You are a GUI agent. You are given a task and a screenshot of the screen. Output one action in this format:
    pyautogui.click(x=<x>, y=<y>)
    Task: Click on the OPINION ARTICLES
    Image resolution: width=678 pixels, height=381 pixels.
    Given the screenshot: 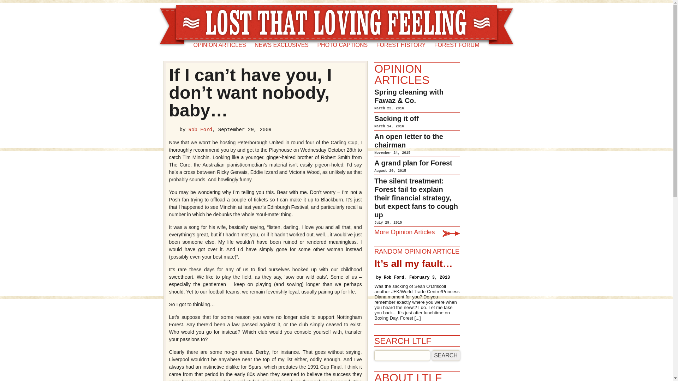 What is the action you would take?
    pyautogui.click(x=220, y=45)
    